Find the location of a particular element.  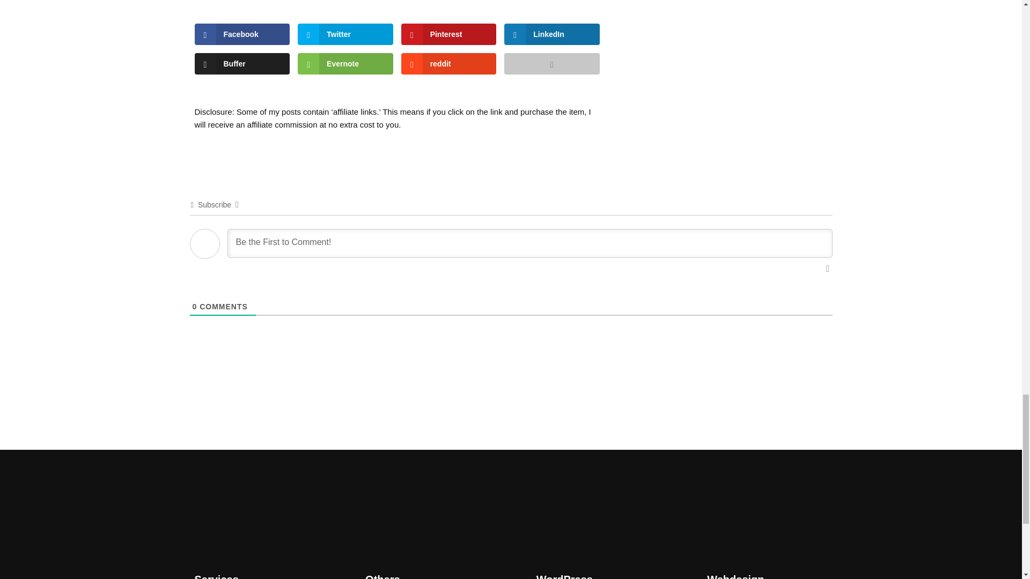

Twitter is located at coordinates (344, 34).